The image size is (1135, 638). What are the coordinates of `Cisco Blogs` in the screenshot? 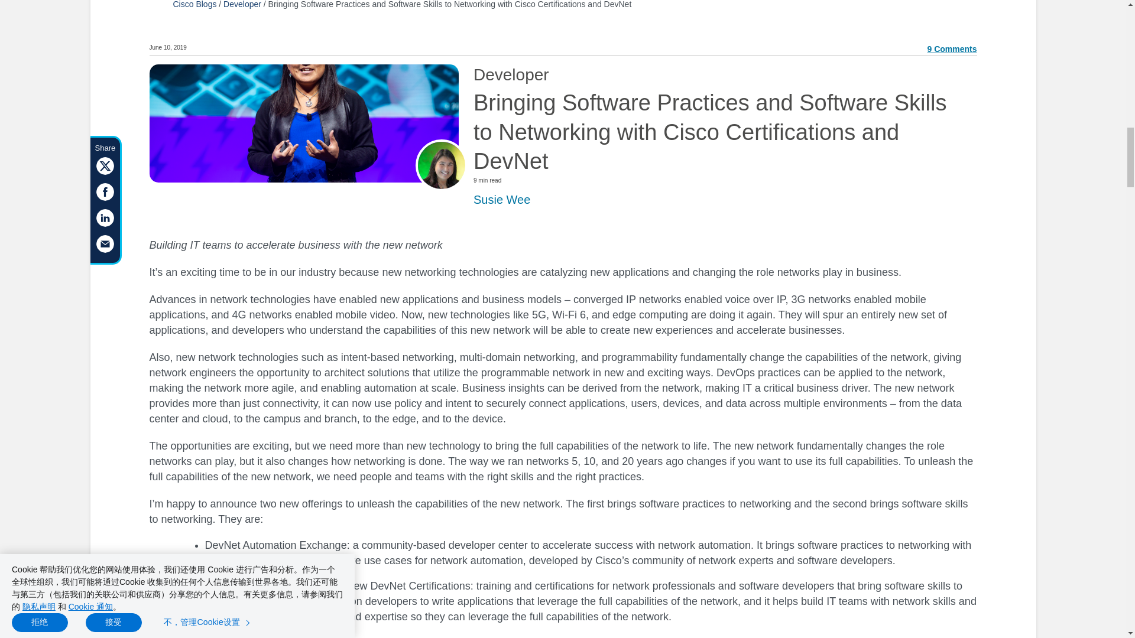 It's located at (194, 5).